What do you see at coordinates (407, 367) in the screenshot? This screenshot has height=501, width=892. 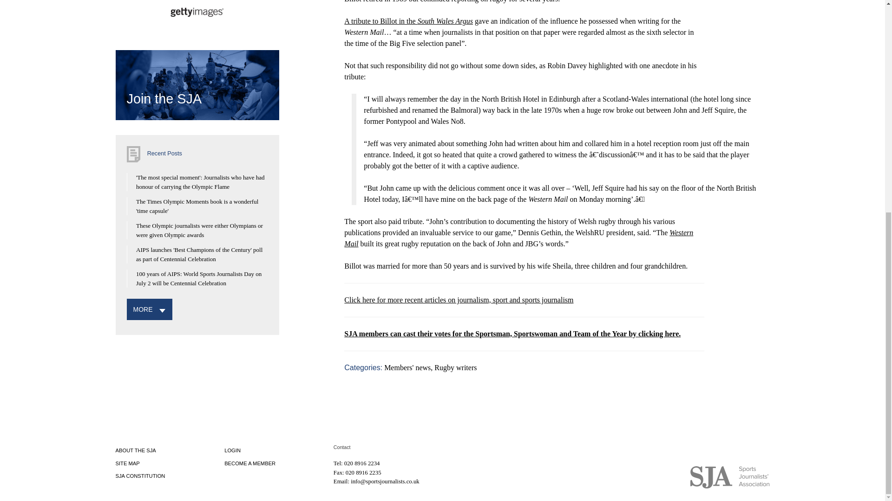 I see `Members' news` at bounding box center [407, 367].